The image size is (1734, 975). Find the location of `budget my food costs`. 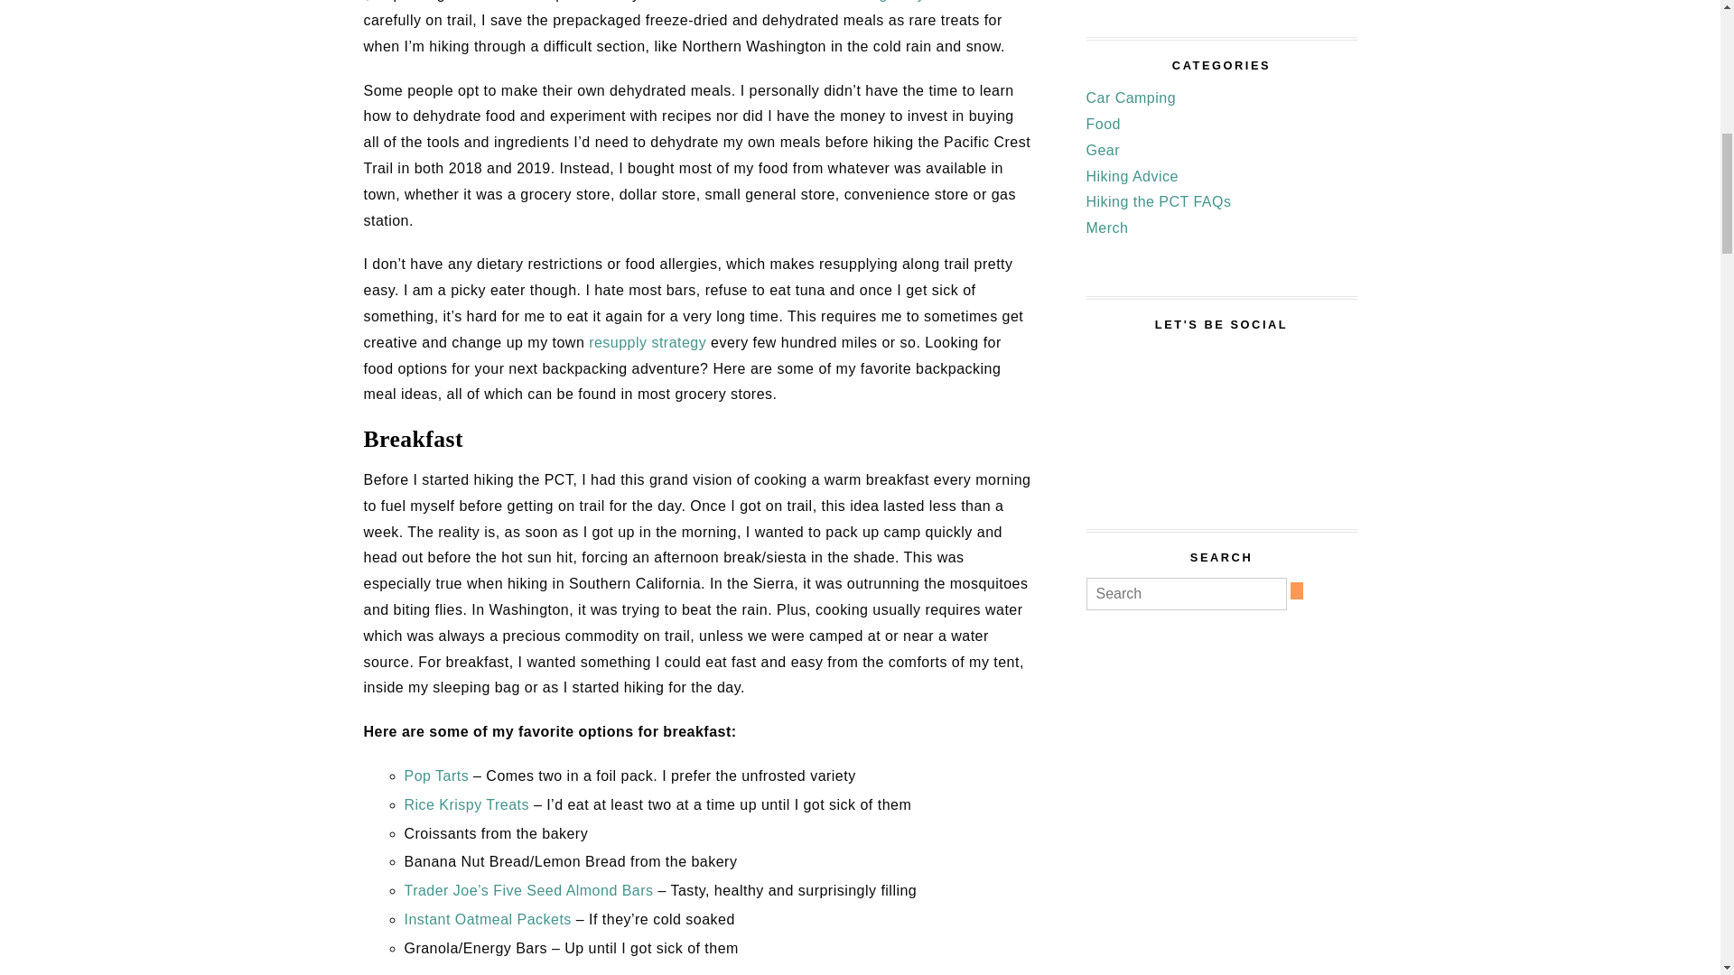

budget my food costs is located at coordinates (927, 1).